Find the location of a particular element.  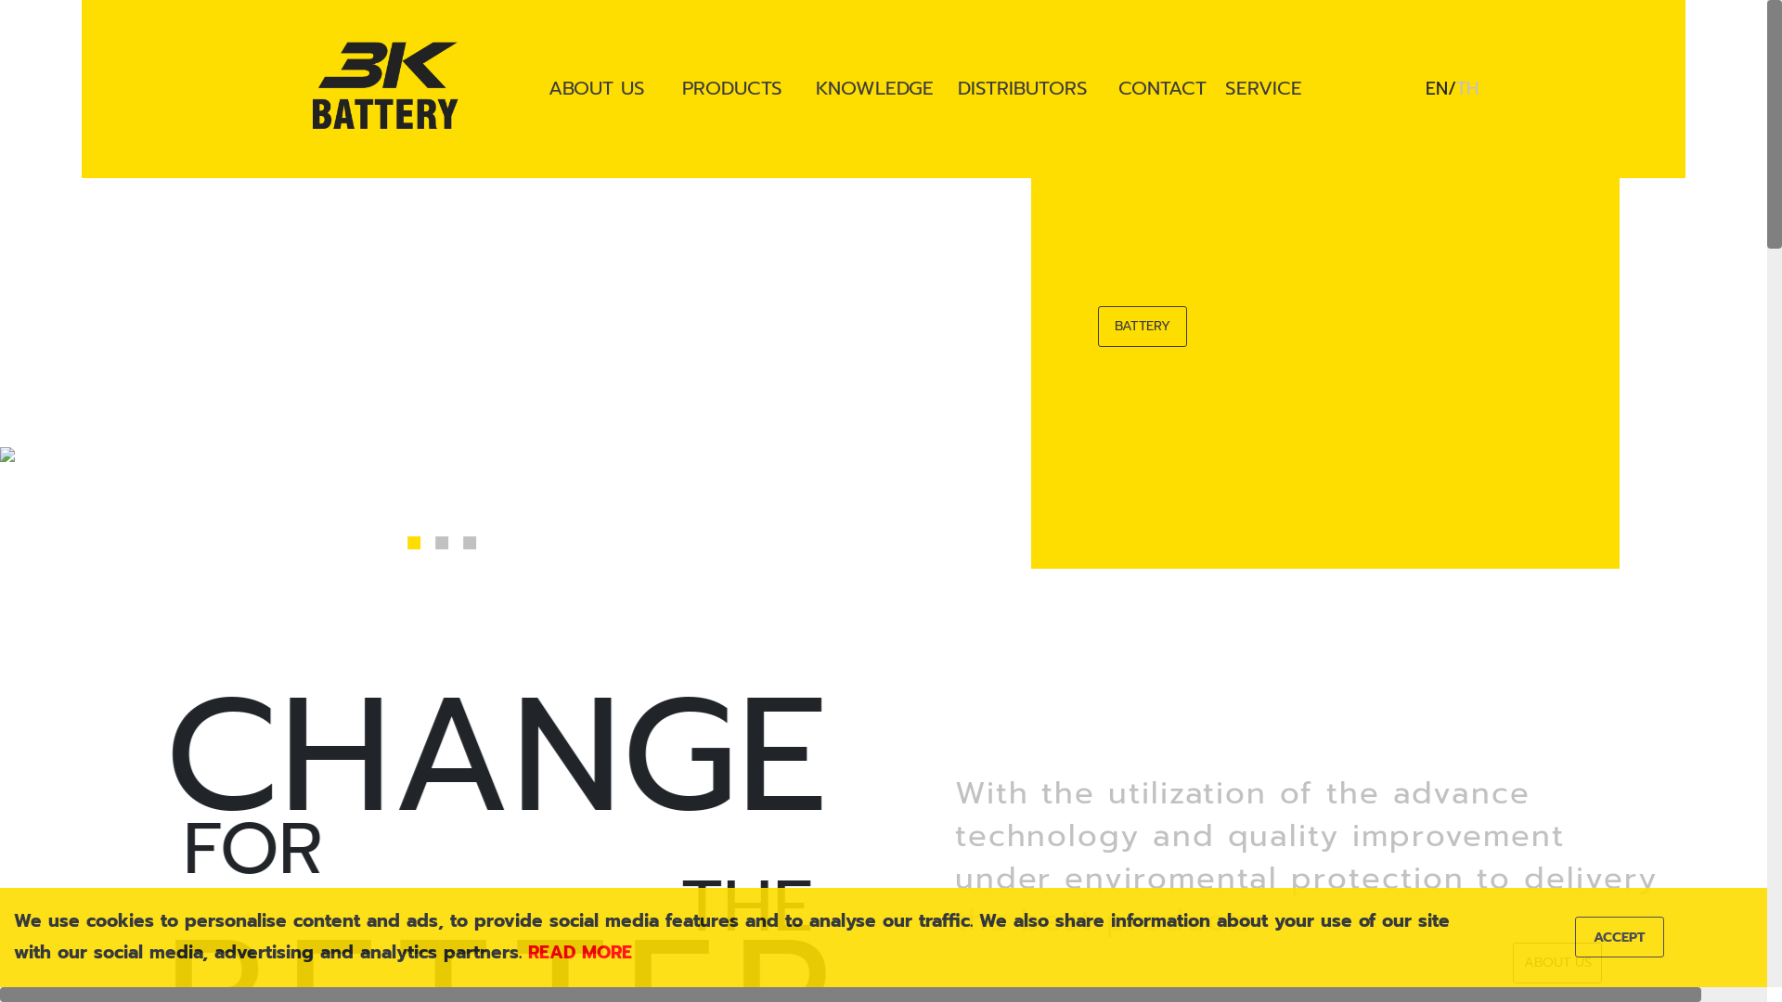

2 is located at coordinates (442, 539).